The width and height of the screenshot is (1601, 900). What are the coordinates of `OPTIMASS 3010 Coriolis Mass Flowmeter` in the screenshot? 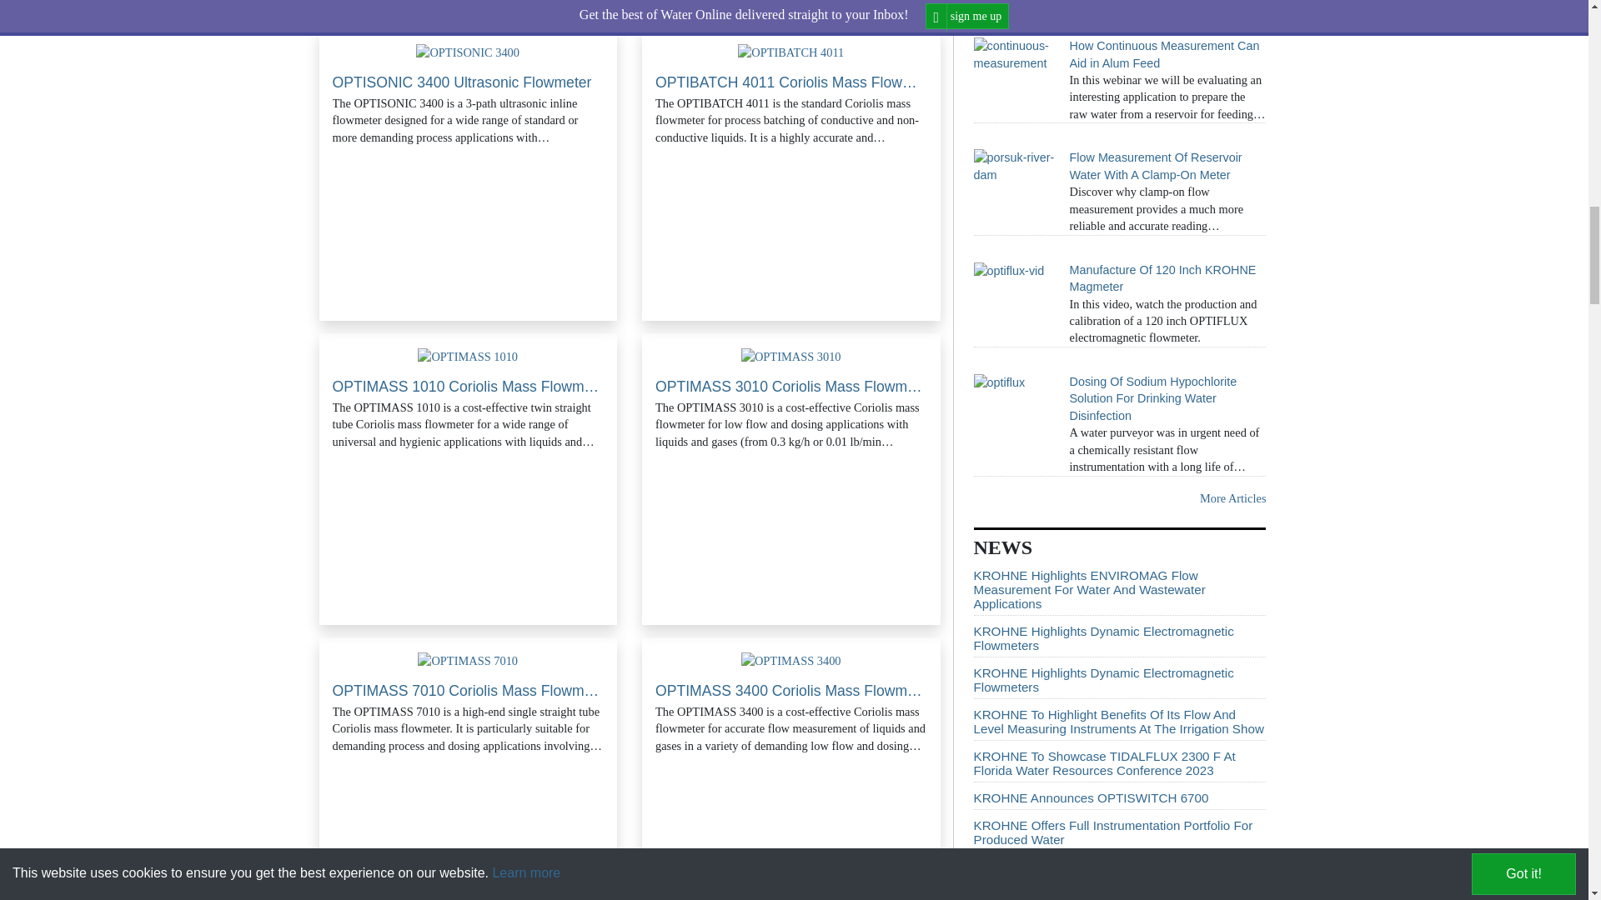 It's located at (790, 357).